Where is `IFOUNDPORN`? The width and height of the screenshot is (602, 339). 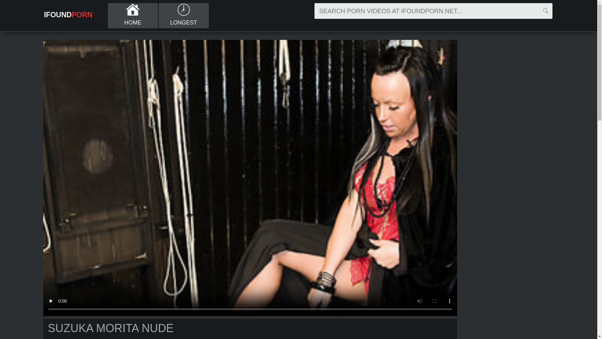 IFOUNDPORN is located at coordinates (68, 15).